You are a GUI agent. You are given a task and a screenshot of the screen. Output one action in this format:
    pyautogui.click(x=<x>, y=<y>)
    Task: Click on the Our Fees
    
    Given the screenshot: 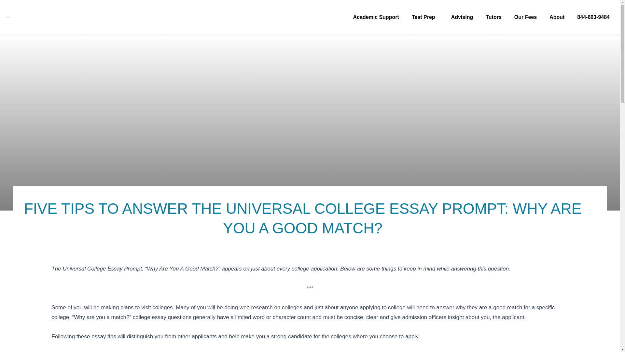 What is the action you would take?
    pyautogui.click(x=525, y=17)
    